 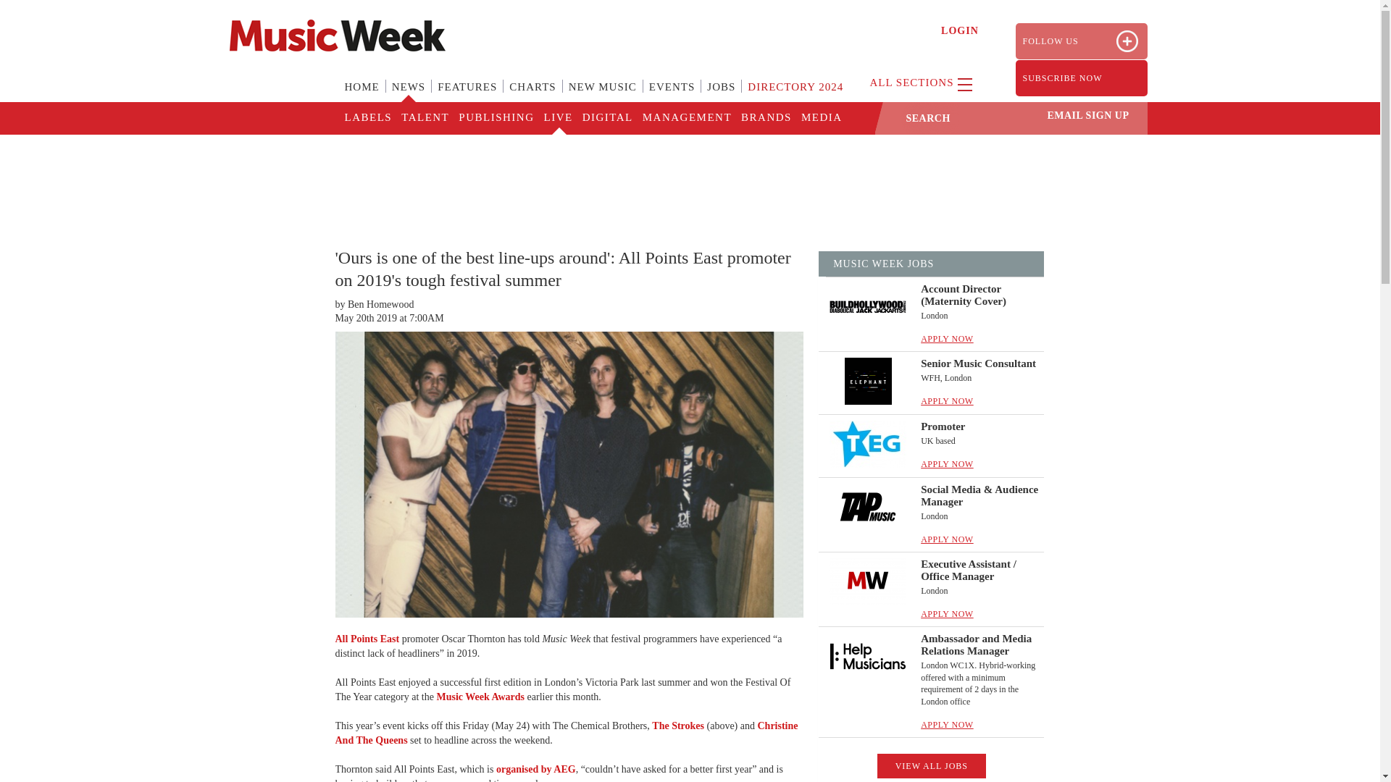 I want to click on MANAGEMENT, so click(x=686, y=118).